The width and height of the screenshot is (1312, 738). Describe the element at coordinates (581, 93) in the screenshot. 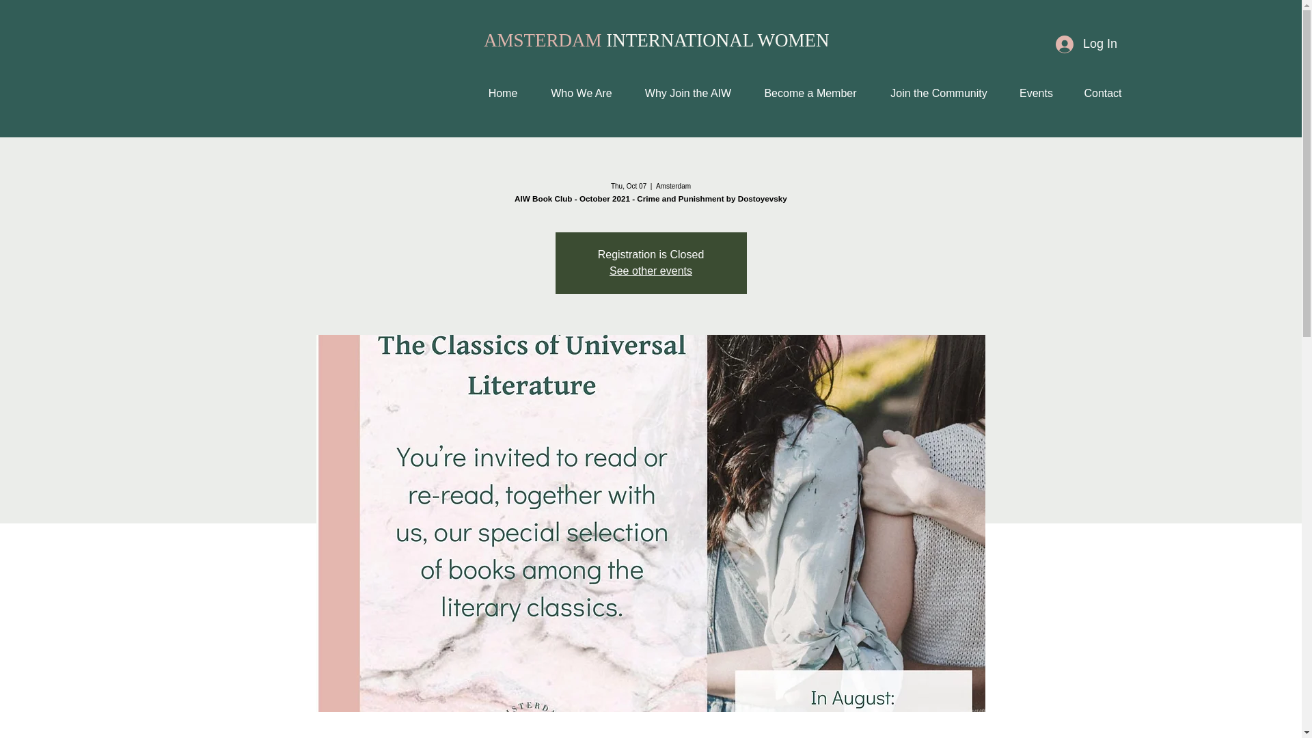

I see `Who We Are` at that location.